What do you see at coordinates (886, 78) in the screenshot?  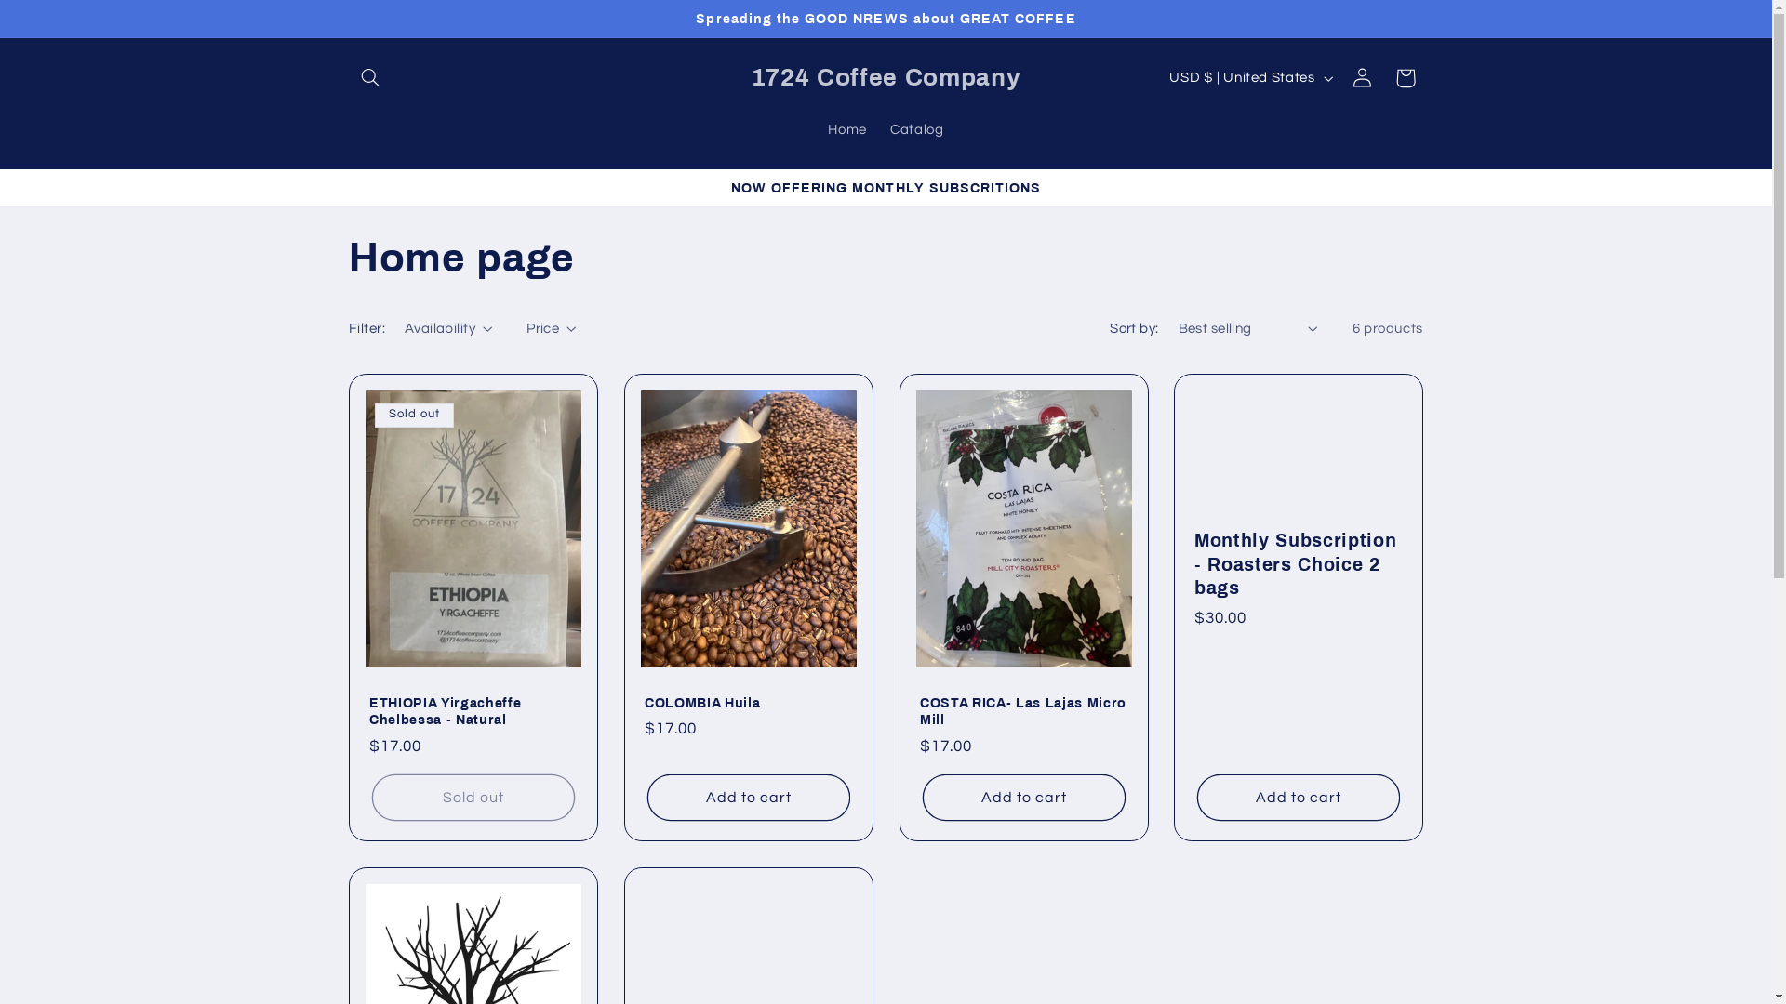 I see `1724 Coffee Company` at bounding box center [886, 78].